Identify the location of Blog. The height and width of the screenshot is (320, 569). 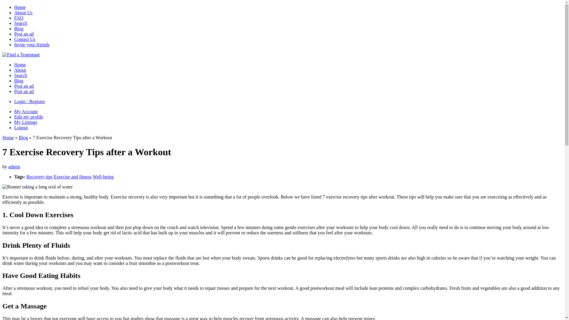
(23, 137).